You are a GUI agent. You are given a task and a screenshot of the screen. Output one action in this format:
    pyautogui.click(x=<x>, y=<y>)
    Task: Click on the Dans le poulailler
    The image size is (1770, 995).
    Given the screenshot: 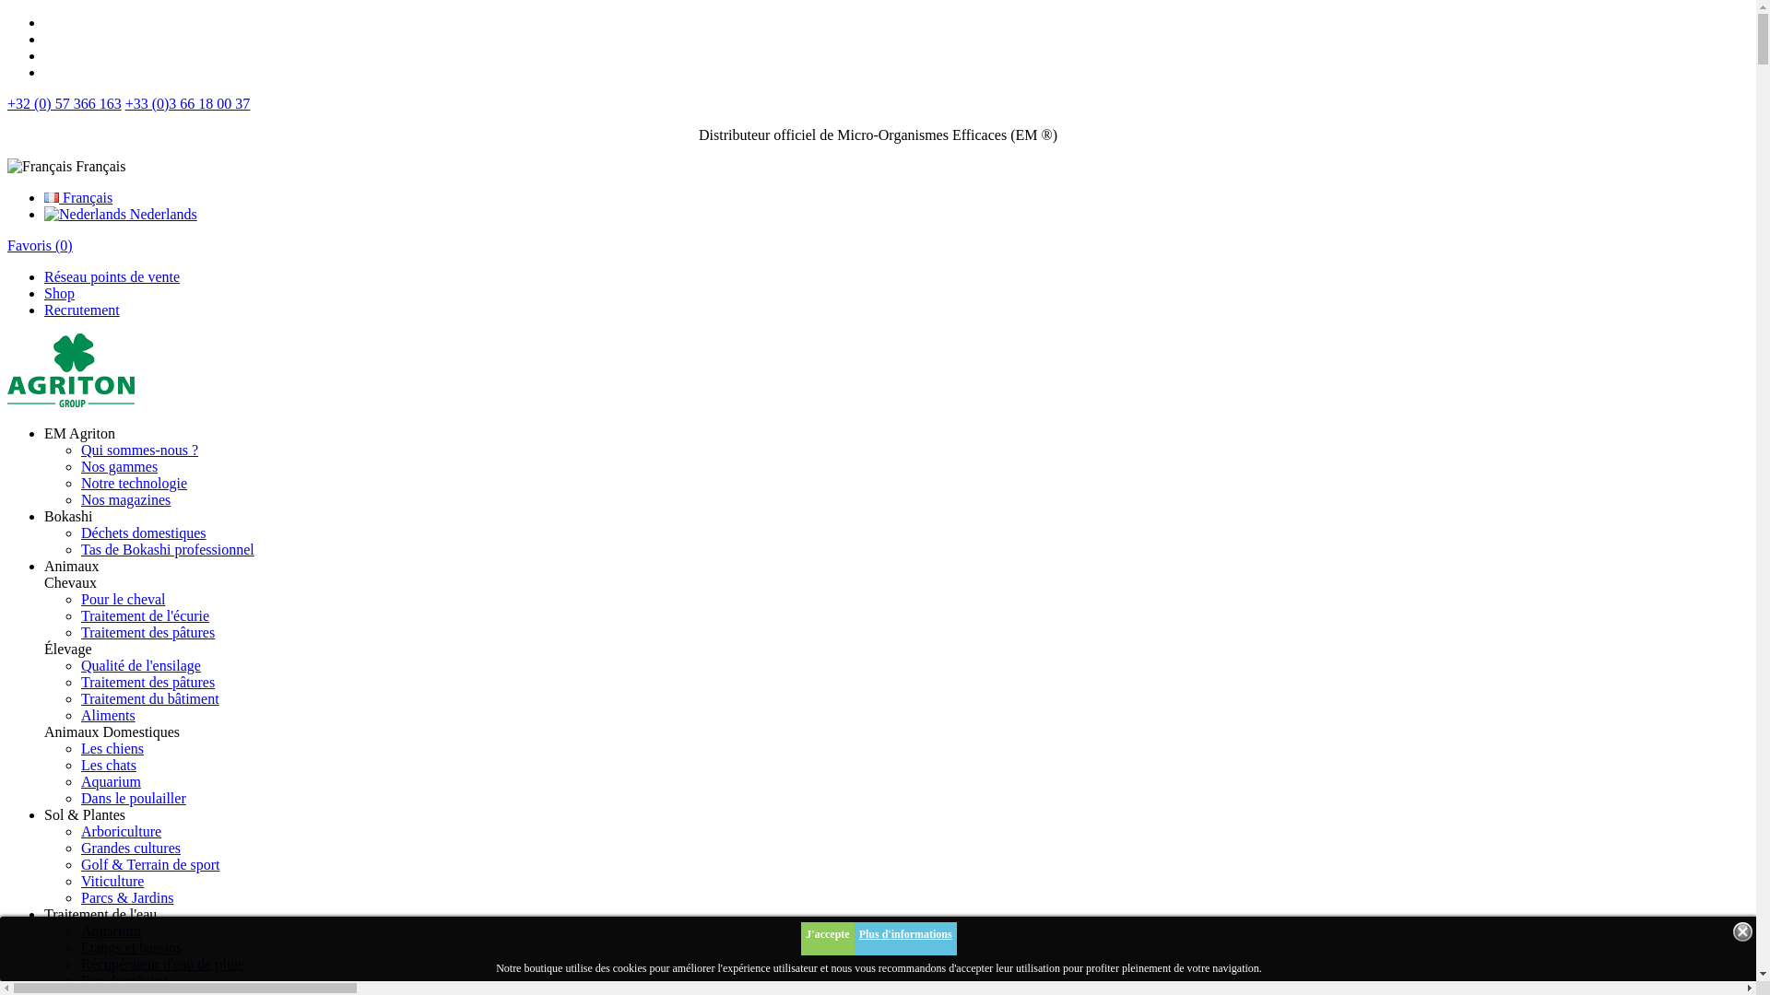 What is the action you would take?
    pyautogui.click(x=134, y=798)
    